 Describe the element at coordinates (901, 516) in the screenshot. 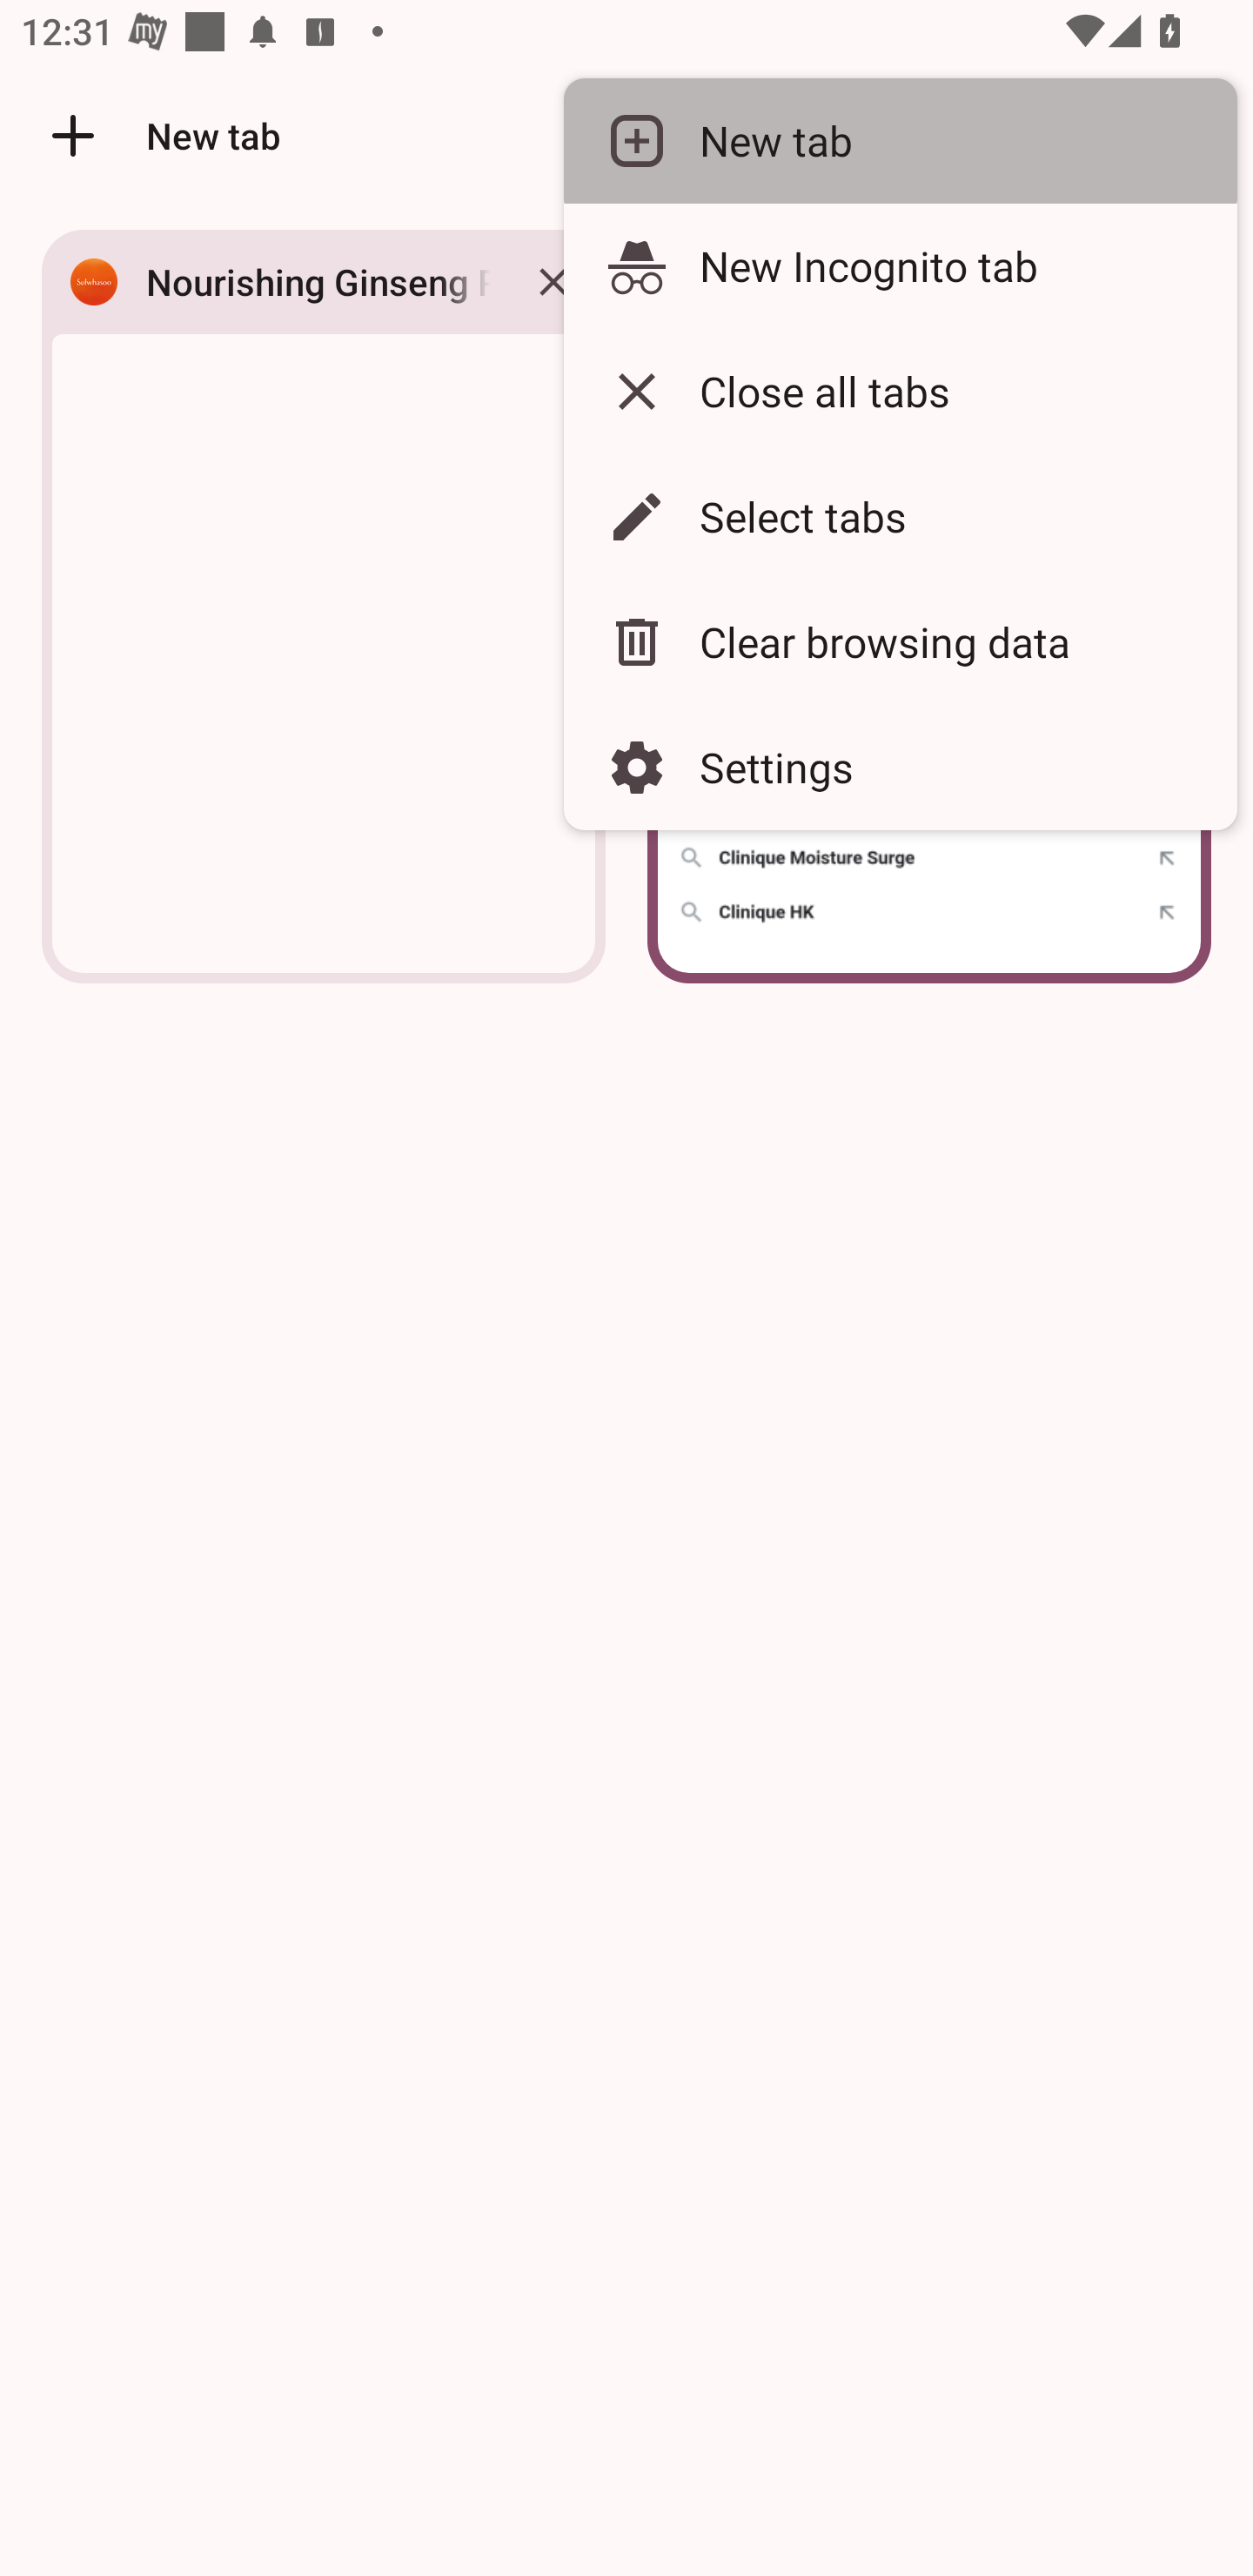

I see `Select tabs` at that location.